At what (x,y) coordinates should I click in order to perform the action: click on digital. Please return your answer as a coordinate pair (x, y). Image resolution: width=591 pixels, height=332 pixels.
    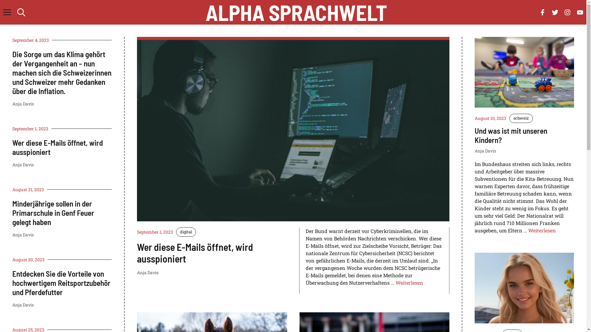
    Looking at the image, I should click on (186, 232).